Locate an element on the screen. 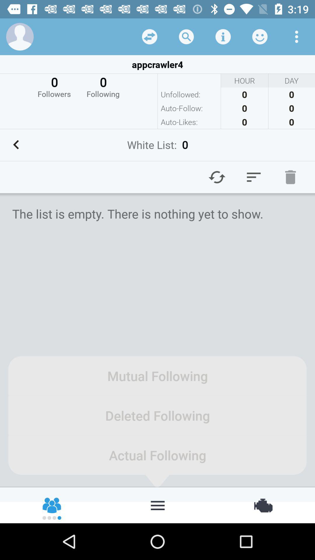  account is located at coordinates (20, 37).